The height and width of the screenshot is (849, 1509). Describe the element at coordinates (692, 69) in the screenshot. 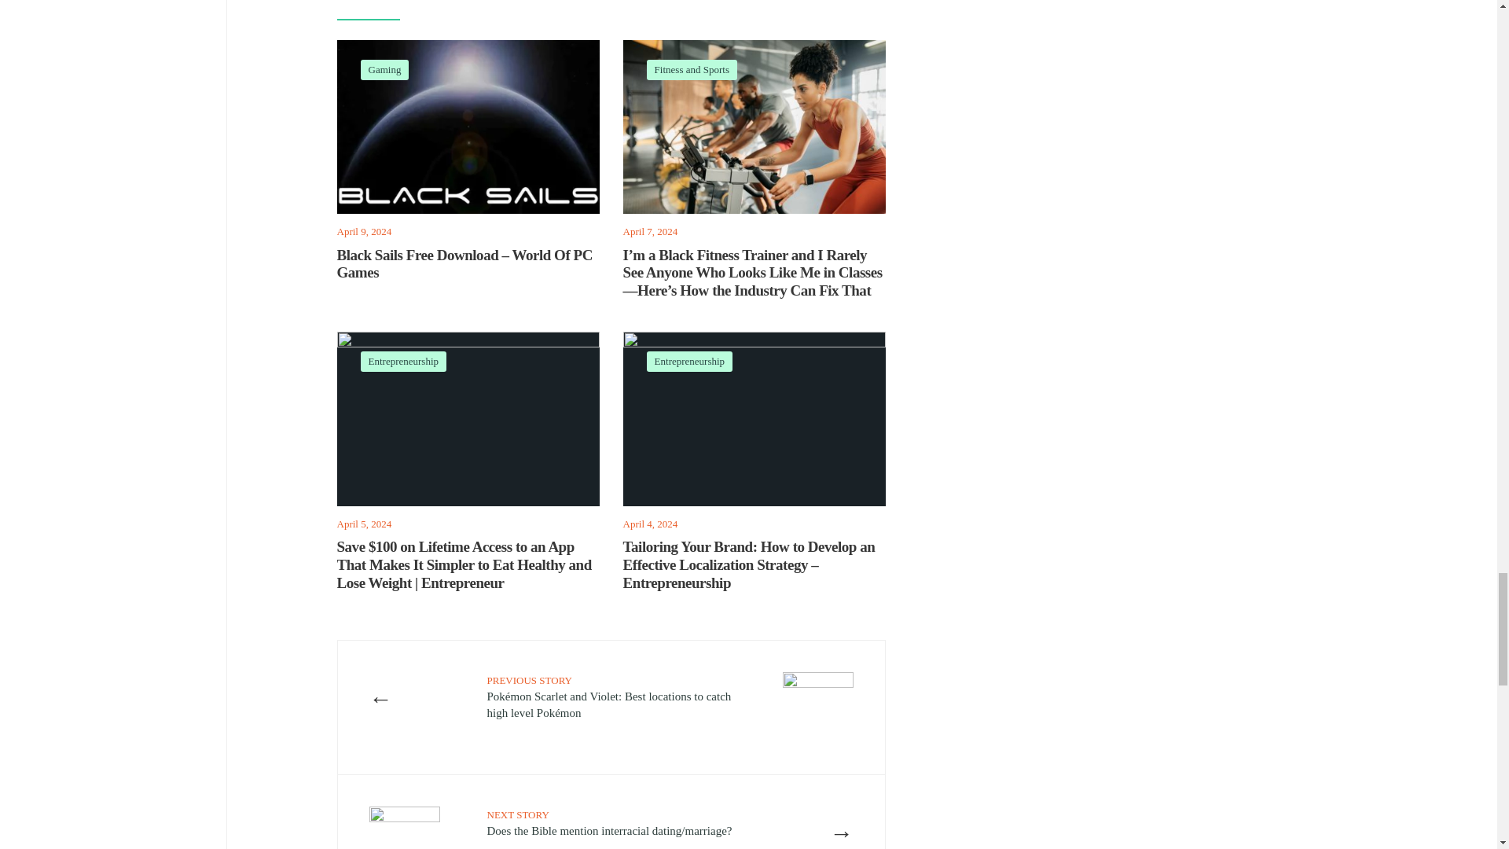

I see `Fitness and Sports` at that location.